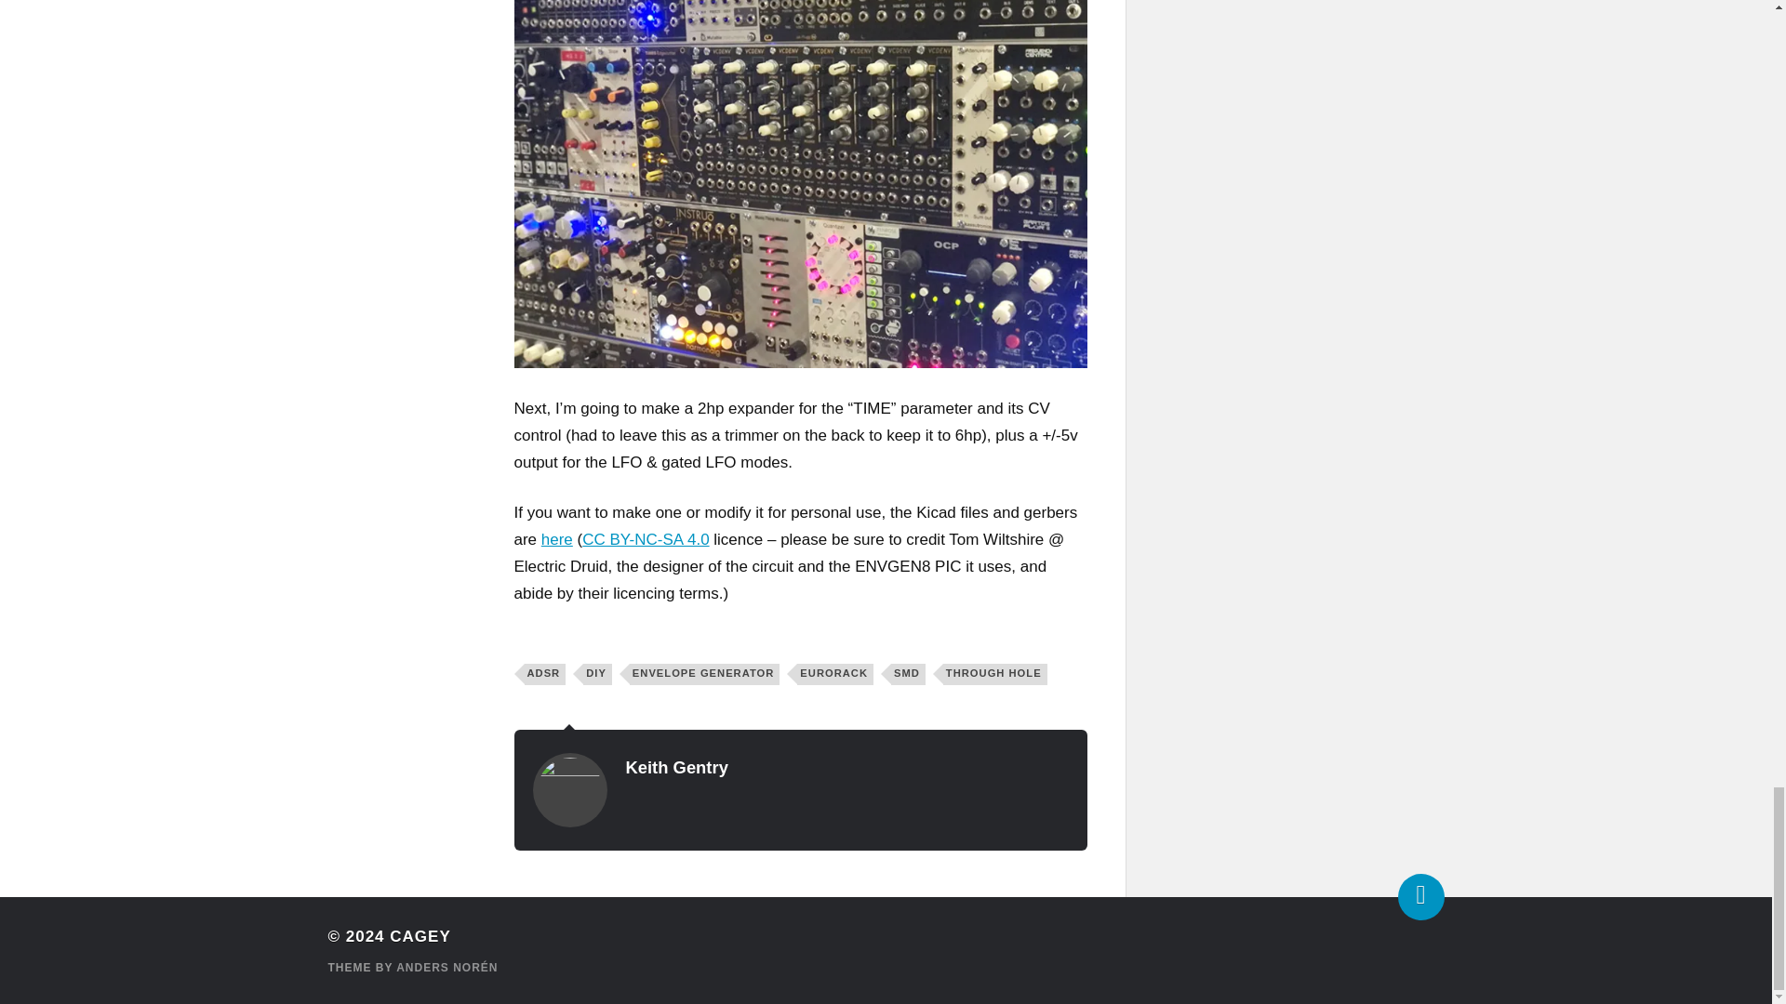  Describe the element at coordinates (545, 673) in the screenshot. I see `ADSR` at that location.